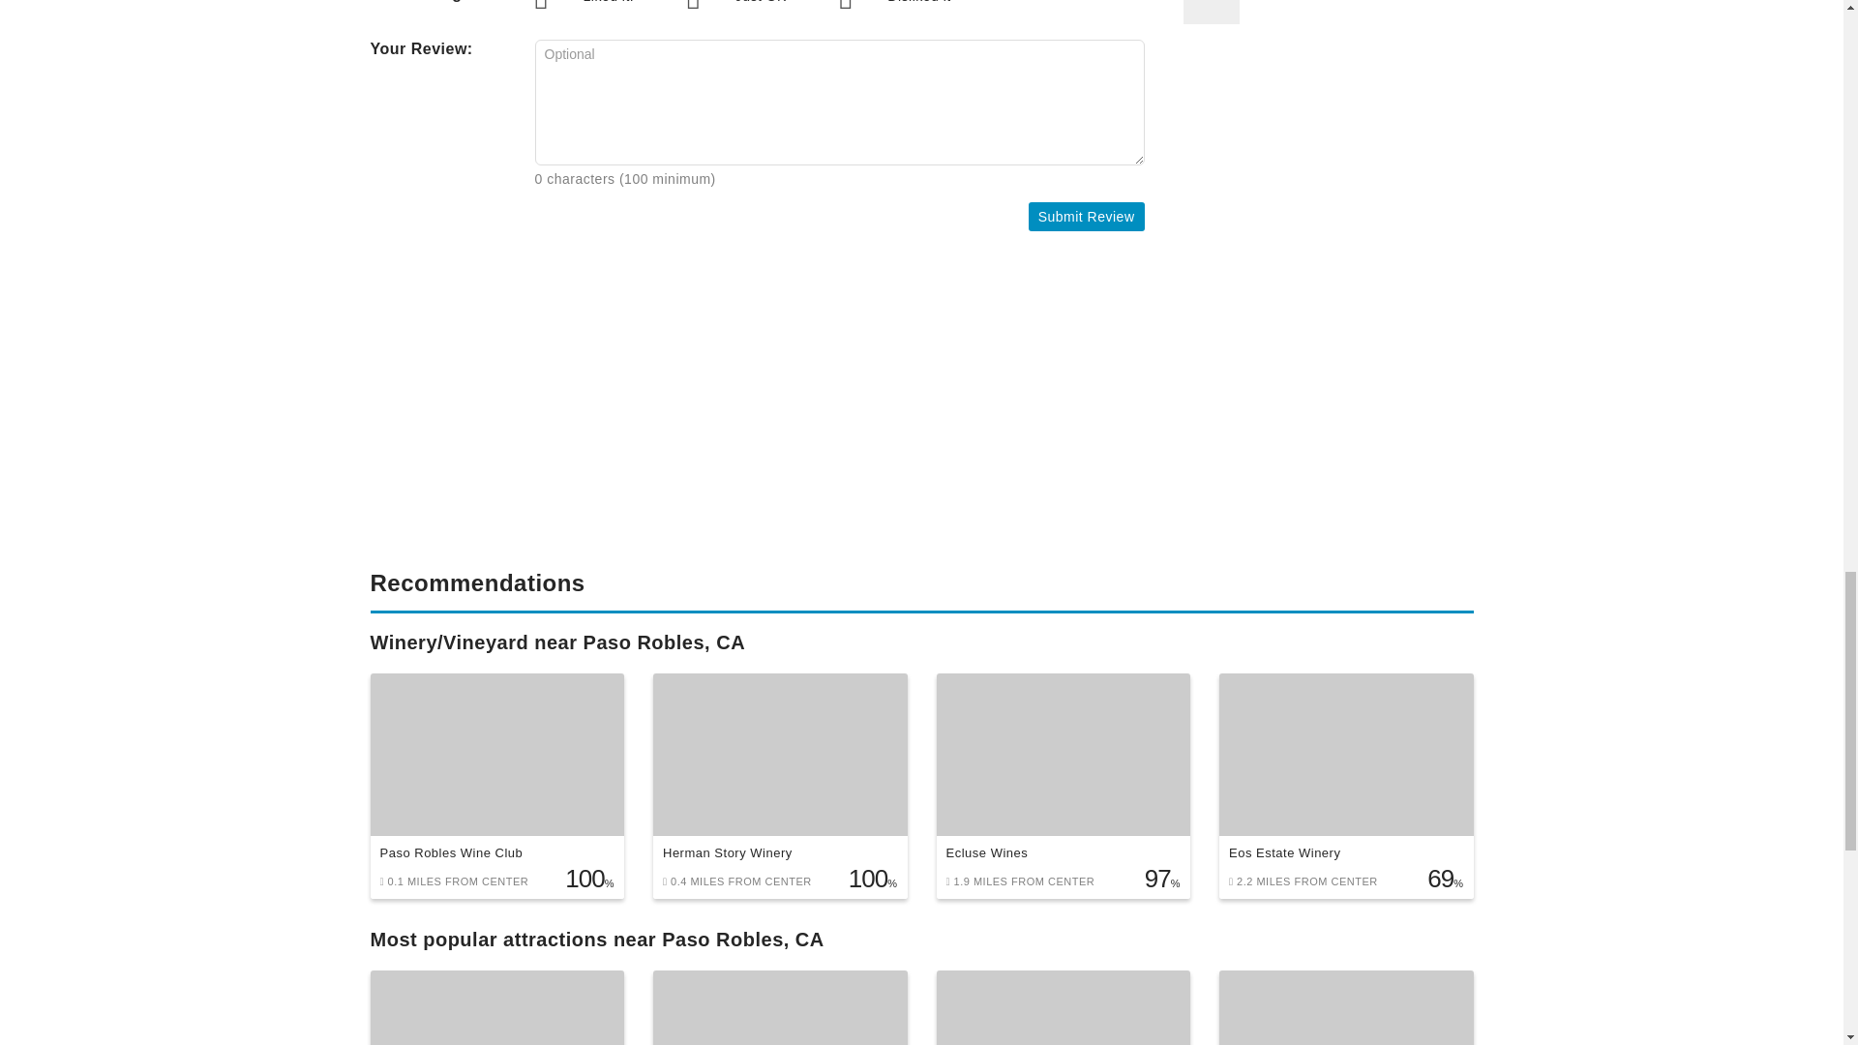  Describe the element at coordinates (1086, 217) in the screenshot. I see `Submit Review` at that location.